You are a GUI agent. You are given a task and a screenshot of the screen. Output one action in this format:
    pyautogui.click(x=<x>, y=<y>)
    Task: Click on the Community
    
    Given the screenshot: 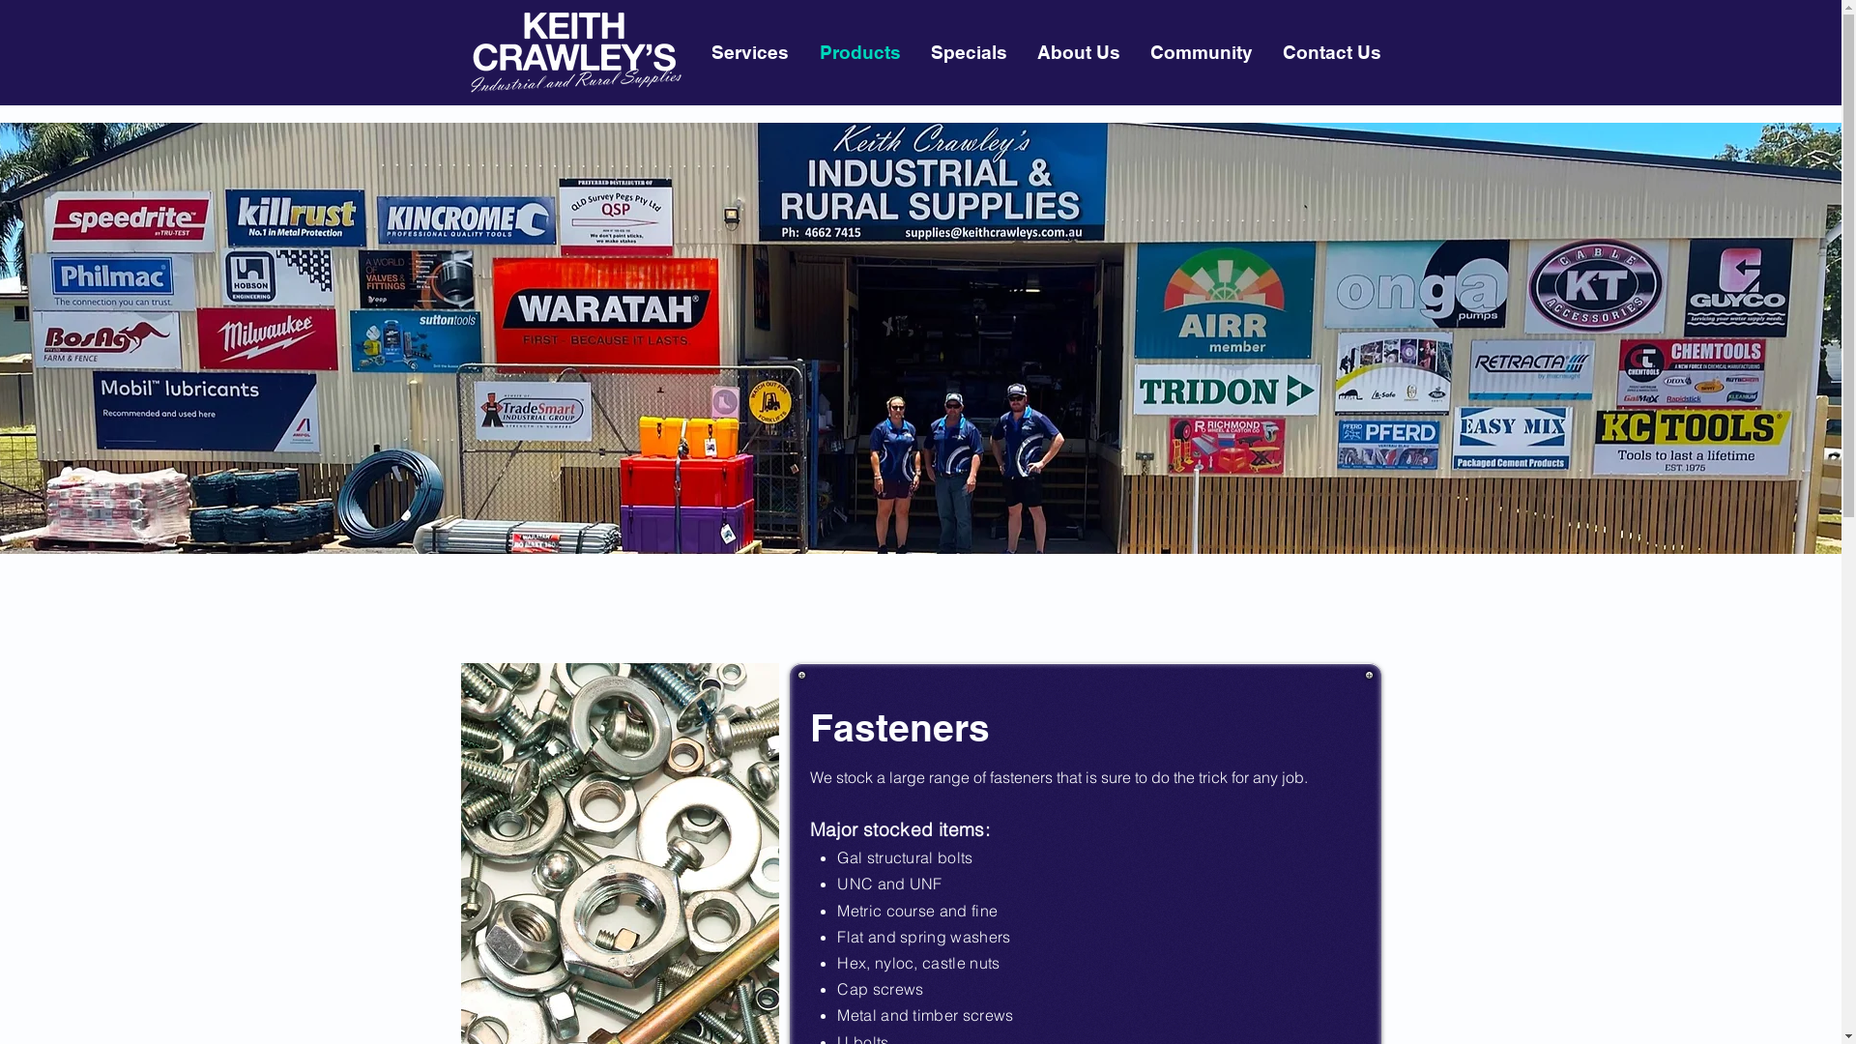 What is the action you would take?
    pyautogui.click(x=1201, y=52)
    